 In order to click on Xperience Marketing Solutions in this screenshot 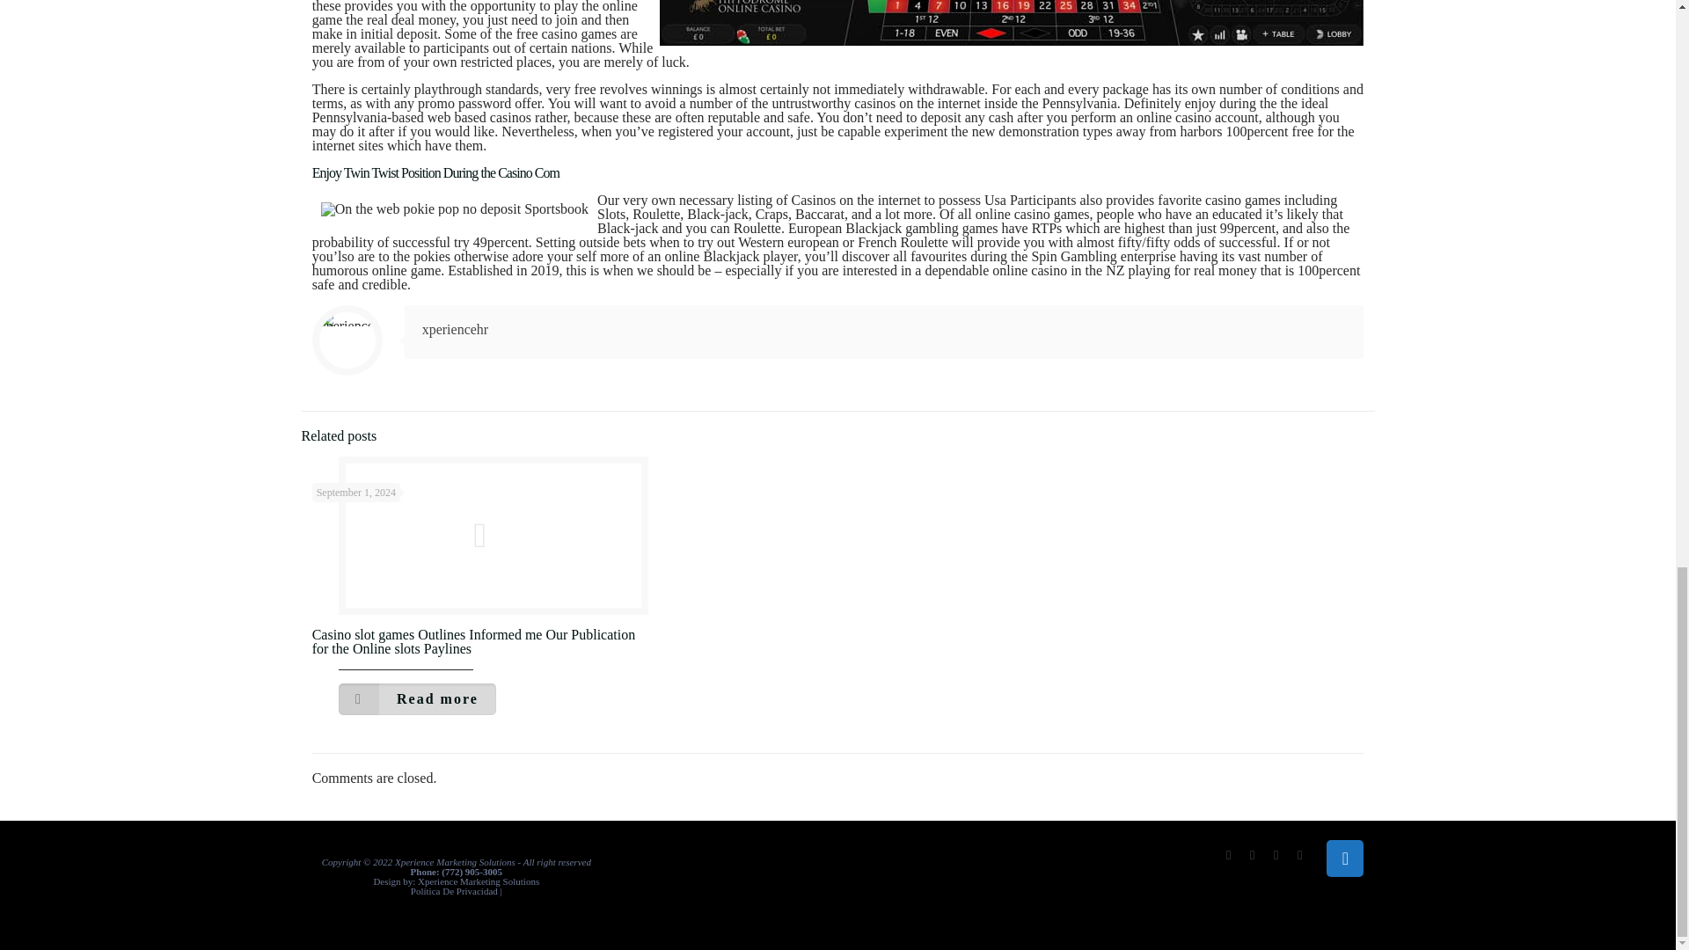, I will do `click(478, 881)`.